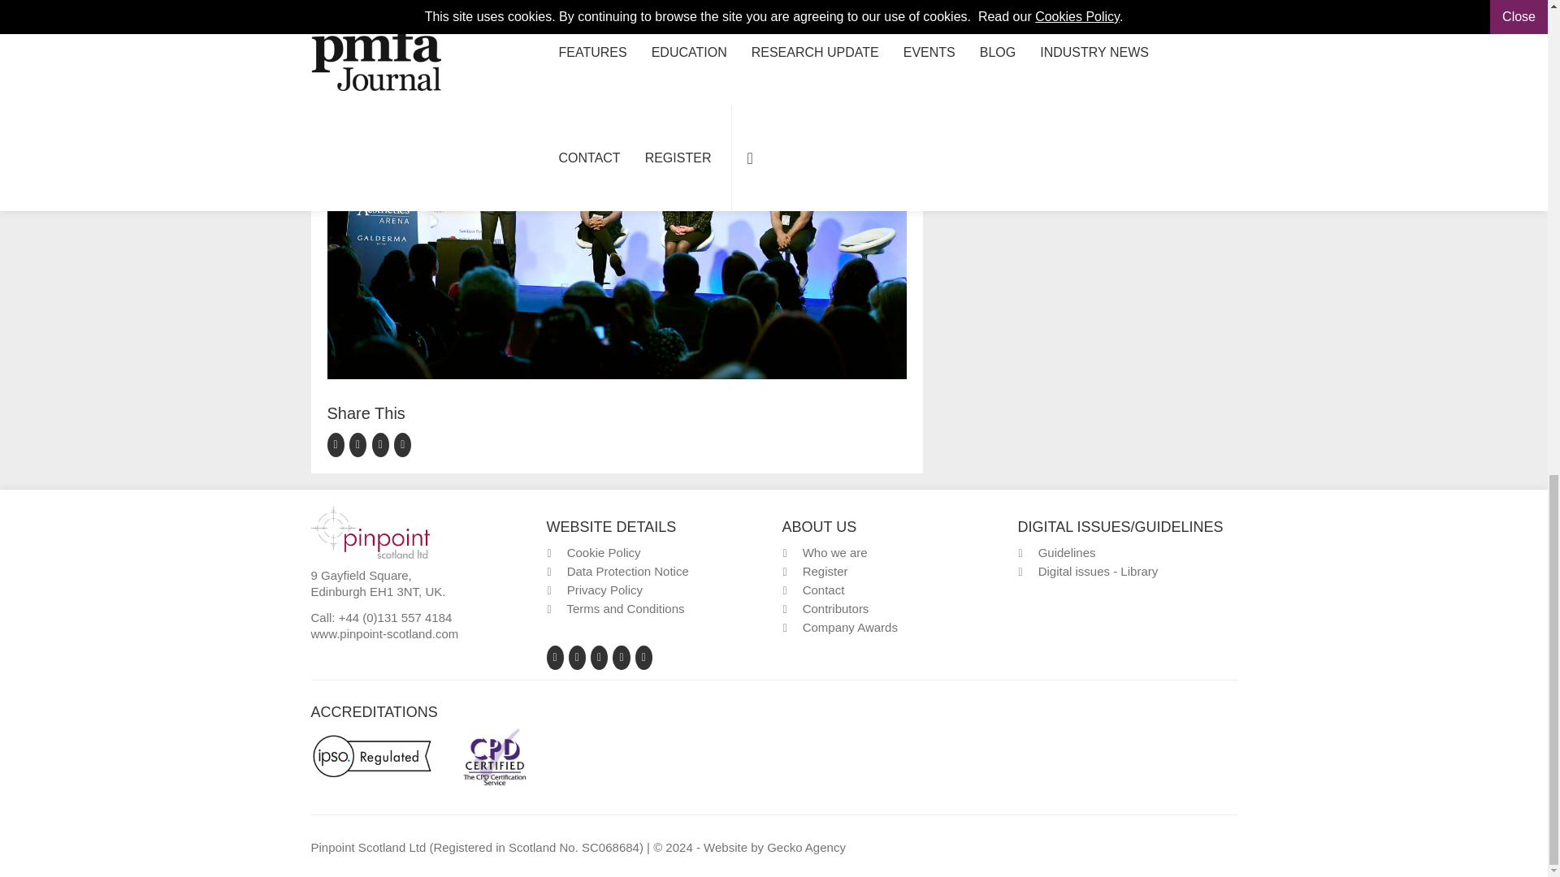 This screenshot has width=1560, height=877. Describe the element at coordinates (383, 443) in the screenshot. I see `On LinkedIn` at that location.